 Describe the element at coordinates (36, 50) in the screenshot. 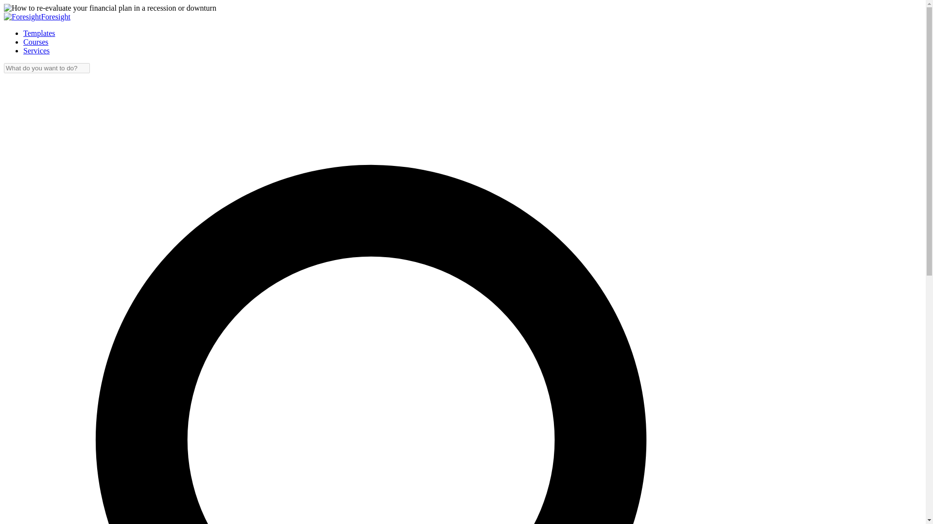

I see `Services` at that location.